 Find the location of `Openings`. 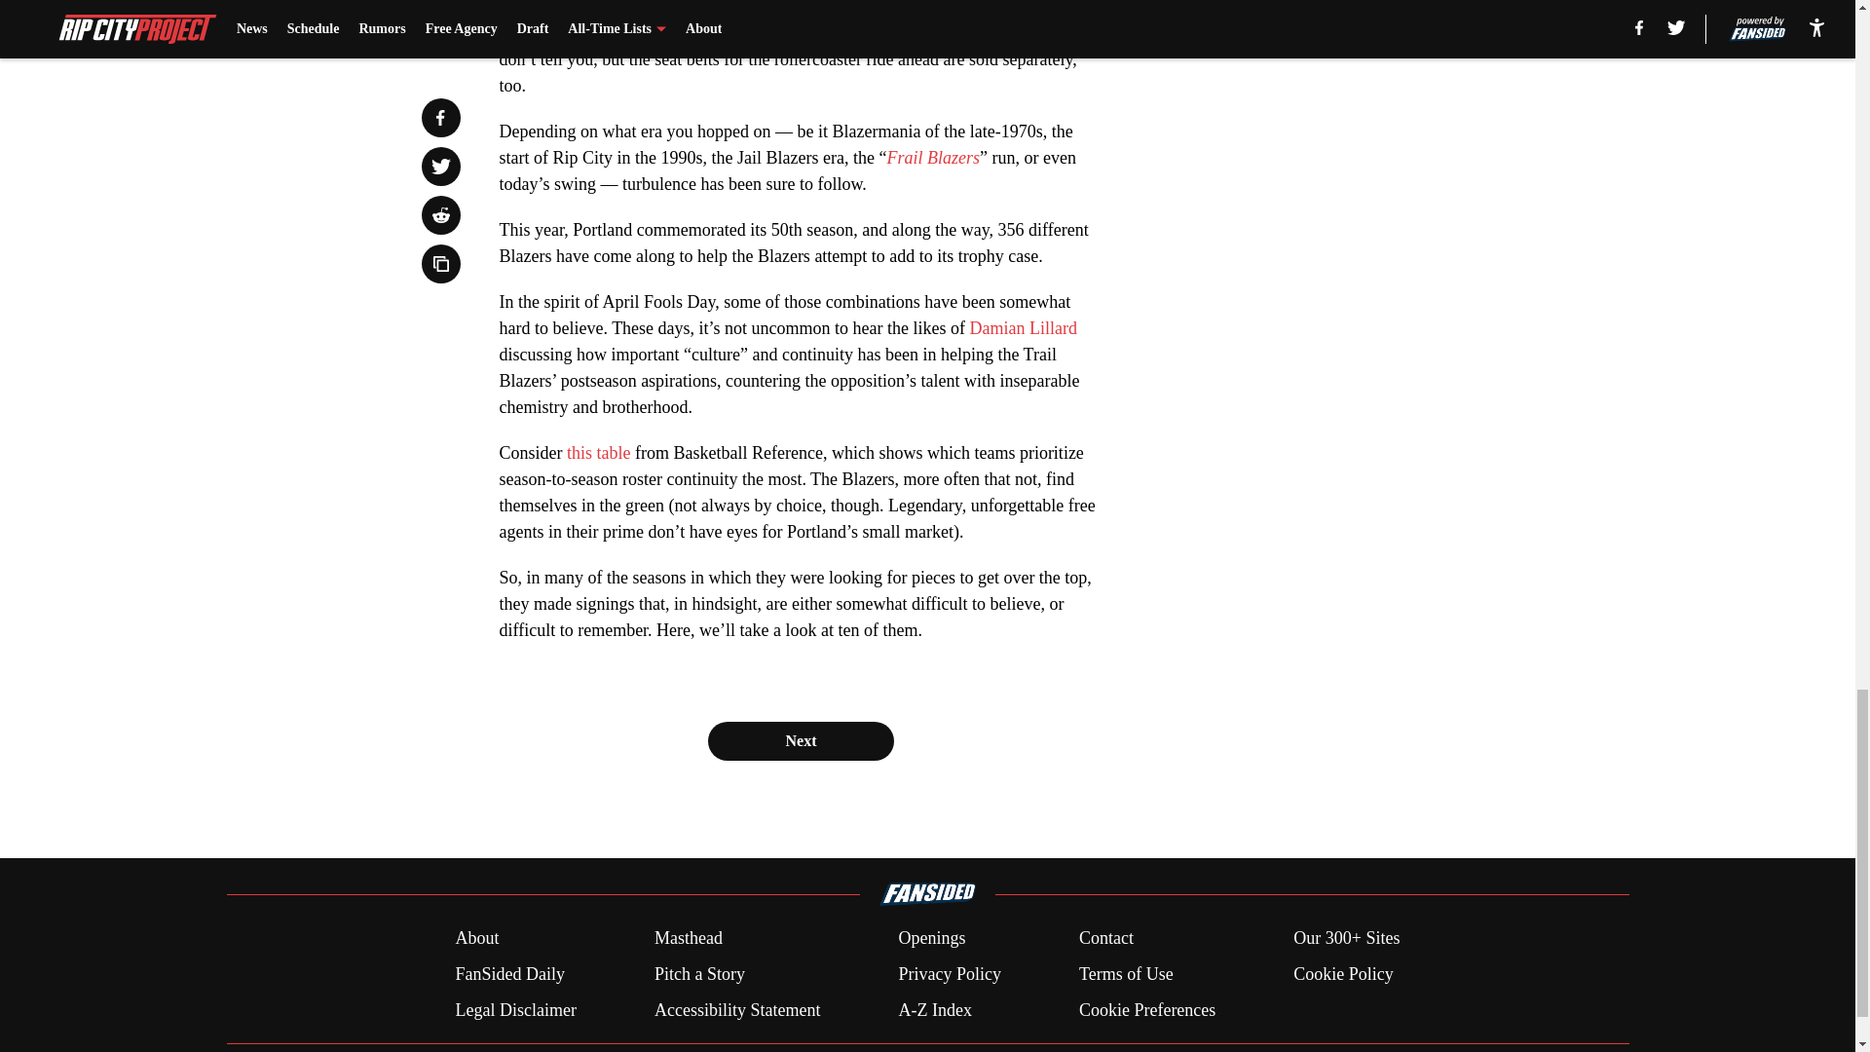

Openings is located at coordinates (931, 939).